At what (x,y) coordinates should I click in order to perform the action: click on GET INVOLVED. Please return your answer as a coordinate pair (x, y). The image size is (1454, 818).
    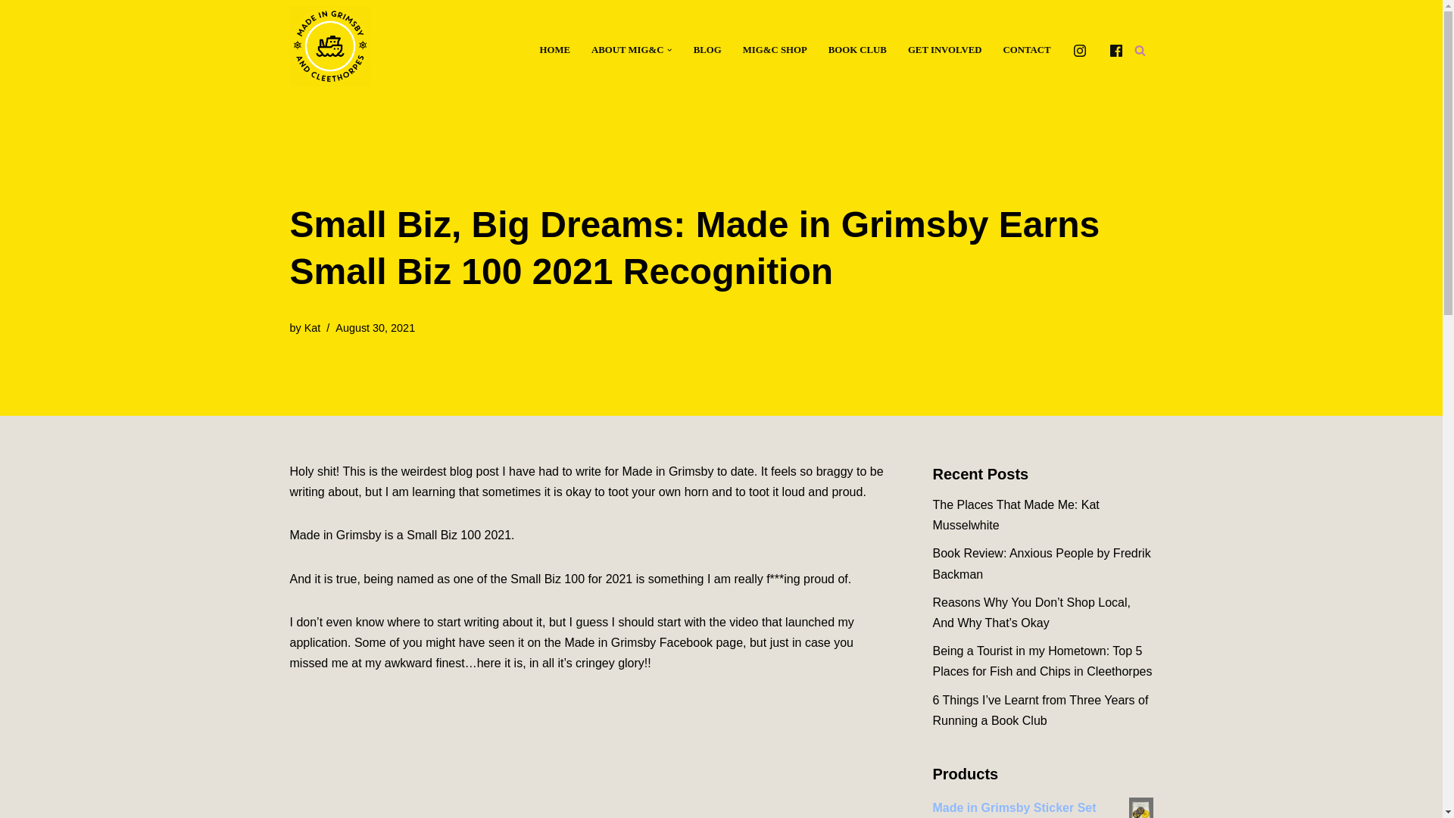
    Looking at the image, I should click on (945, 50).